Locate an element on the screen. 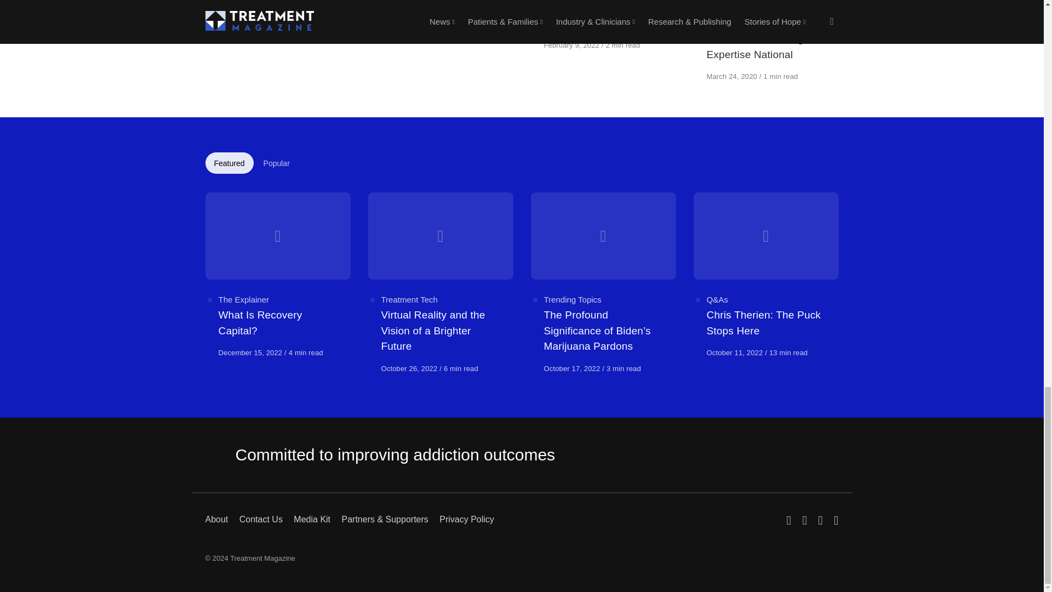 This screenshot has height=592, width=1052. February 9, 2022 is located at coordinates (572, 45).